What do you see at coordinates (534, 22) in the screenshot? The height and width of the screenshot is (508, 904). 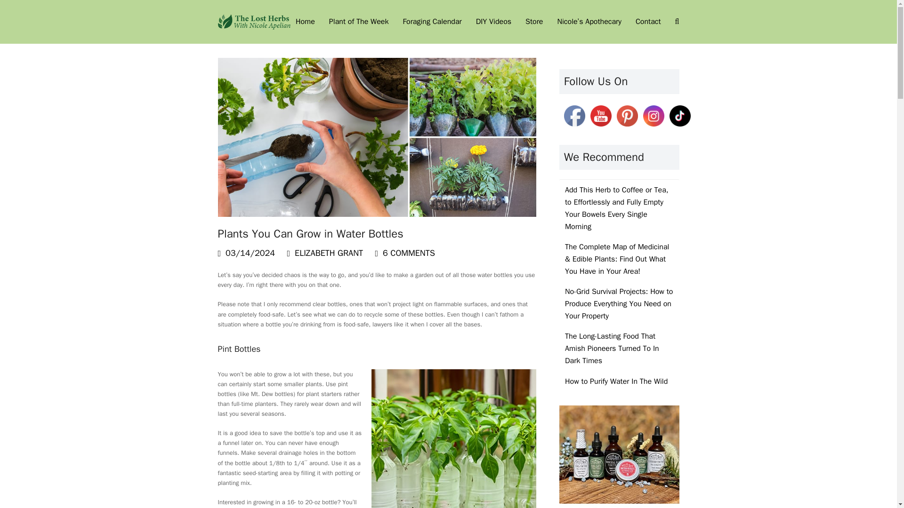 I see `Store` at bounding box center [534, 22].